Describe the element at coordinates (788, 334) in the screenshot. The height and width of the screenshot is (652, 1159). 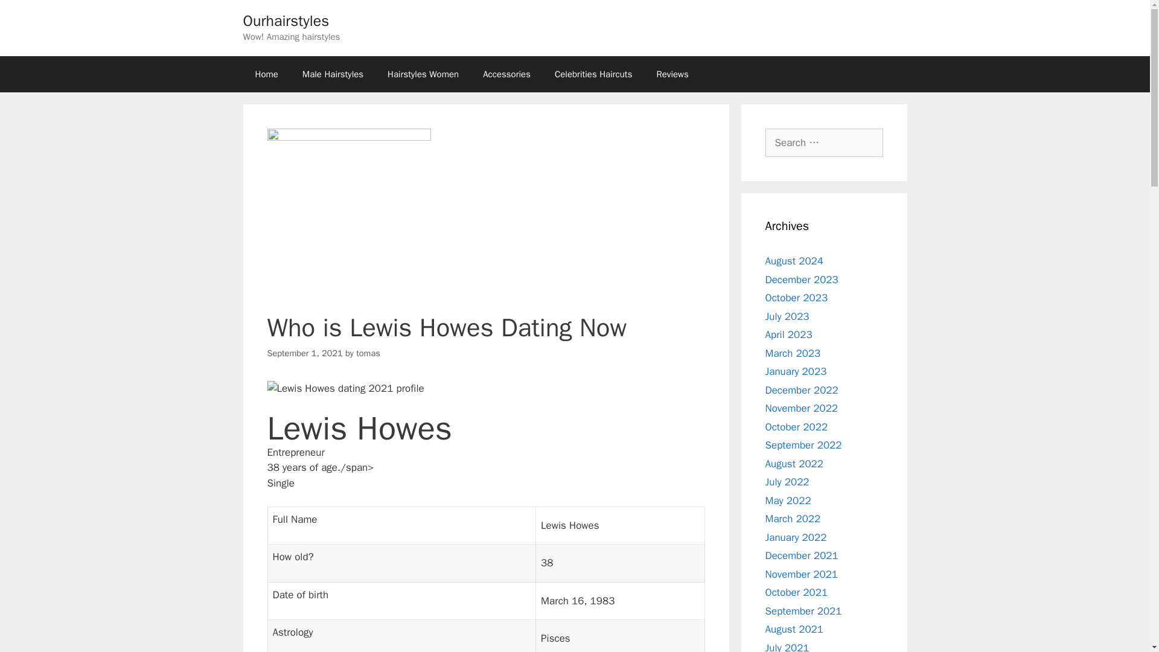
I see `April 2023` at that location.